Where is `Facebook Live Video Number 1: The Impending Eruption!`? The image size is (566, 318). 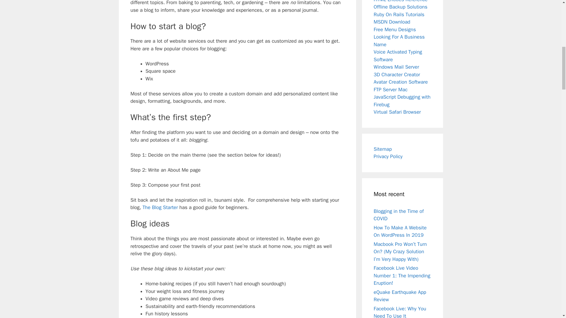 Facebook Live Video Number 1: The Impending Eruption! is located at coordinates (402, 276).